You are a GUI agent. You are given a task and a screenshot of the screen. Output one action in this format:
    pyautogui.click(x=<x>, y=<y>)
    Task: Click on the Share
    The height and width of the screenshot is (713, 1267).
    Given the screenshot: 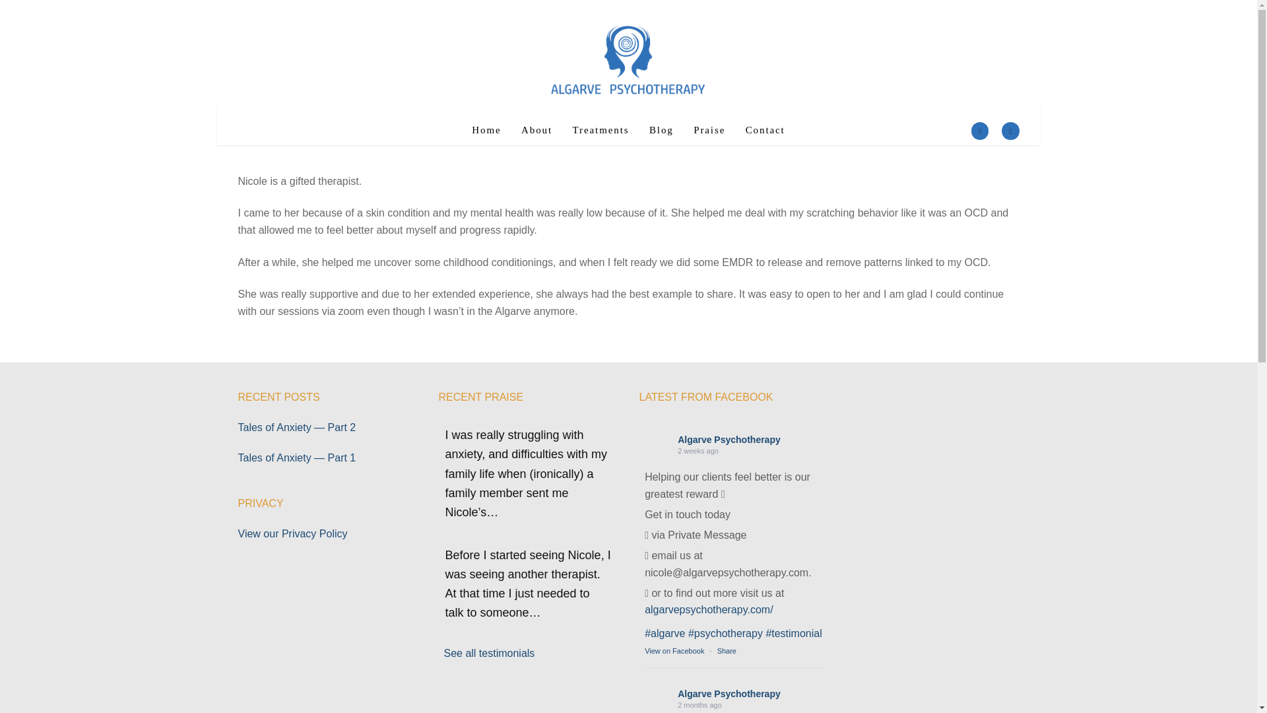 What is the action you would take?
    pyautogui.click(x=726, y=651)
    